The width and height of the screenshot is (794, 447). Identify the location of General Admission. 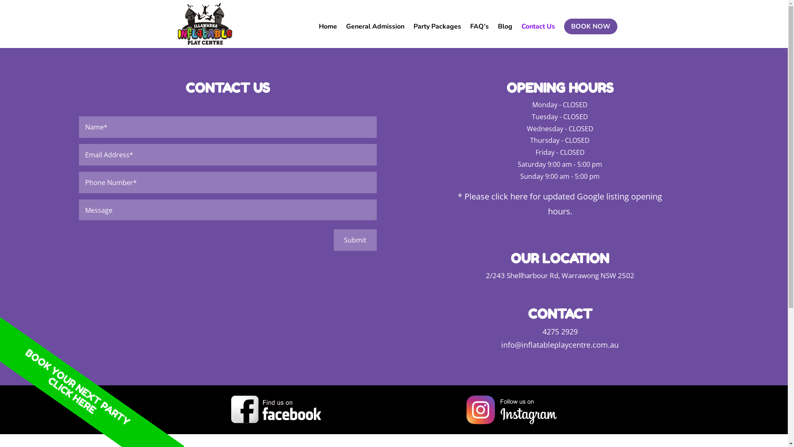
(375, 36).